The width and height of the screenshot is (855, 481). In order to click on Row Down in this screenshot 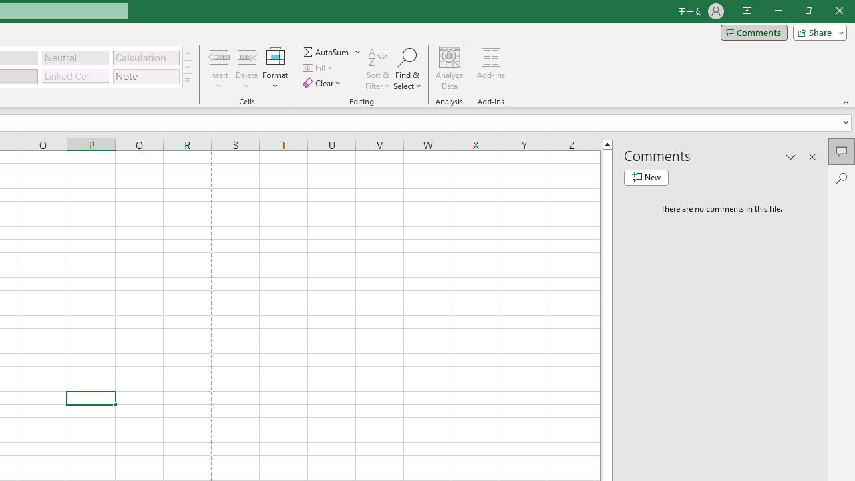, I will do `click(187, 67)`.